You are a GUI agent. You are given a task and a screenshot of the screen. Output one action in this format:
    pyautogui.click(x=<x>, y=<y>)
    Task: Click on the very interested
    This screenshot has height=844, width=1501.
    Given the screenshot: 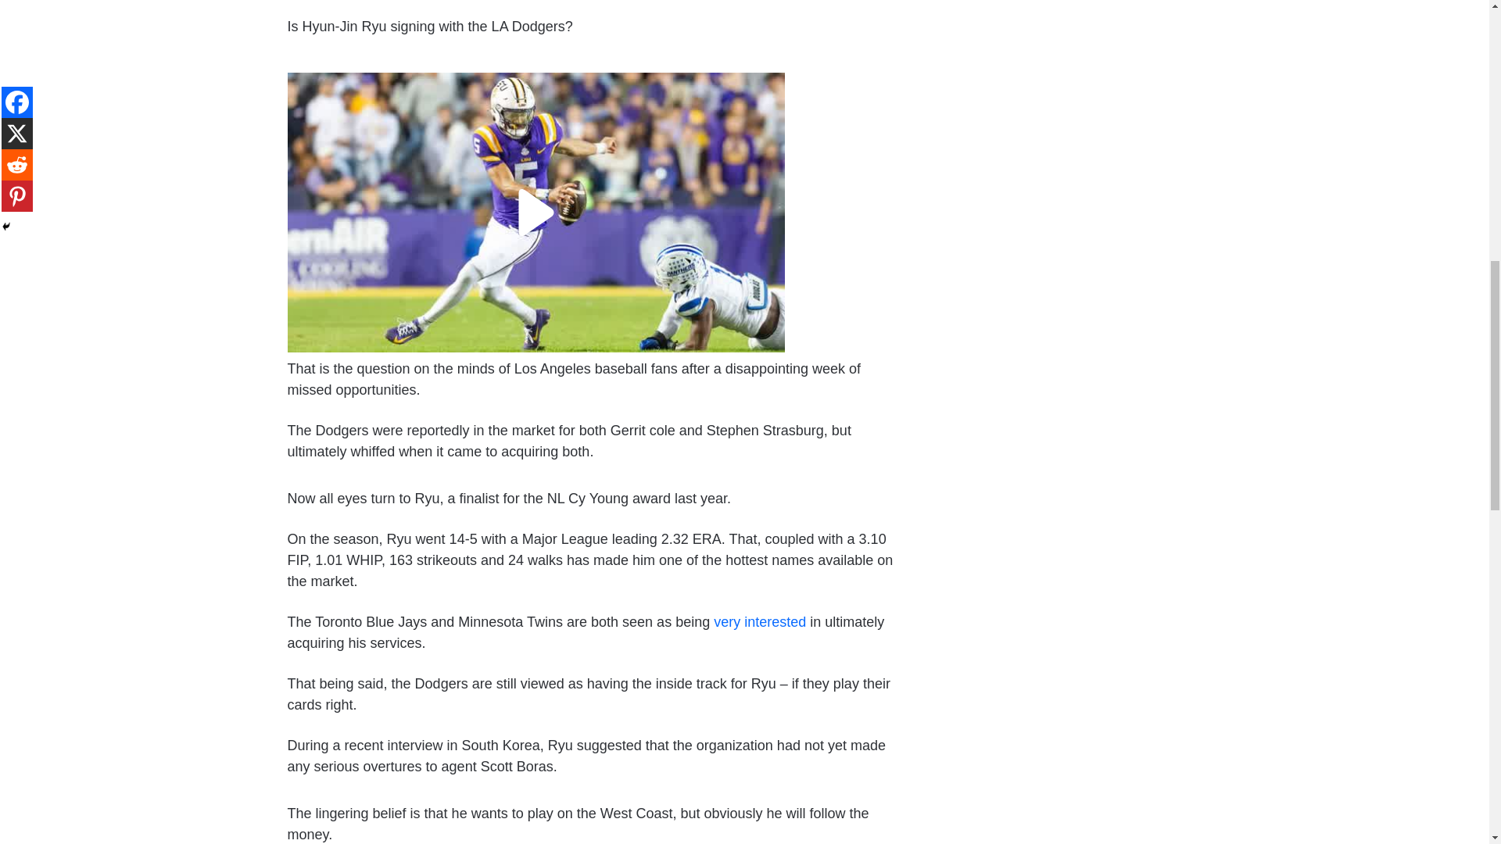 What is the action you would take?
    pyautogui.click(x=760, y=622)
    